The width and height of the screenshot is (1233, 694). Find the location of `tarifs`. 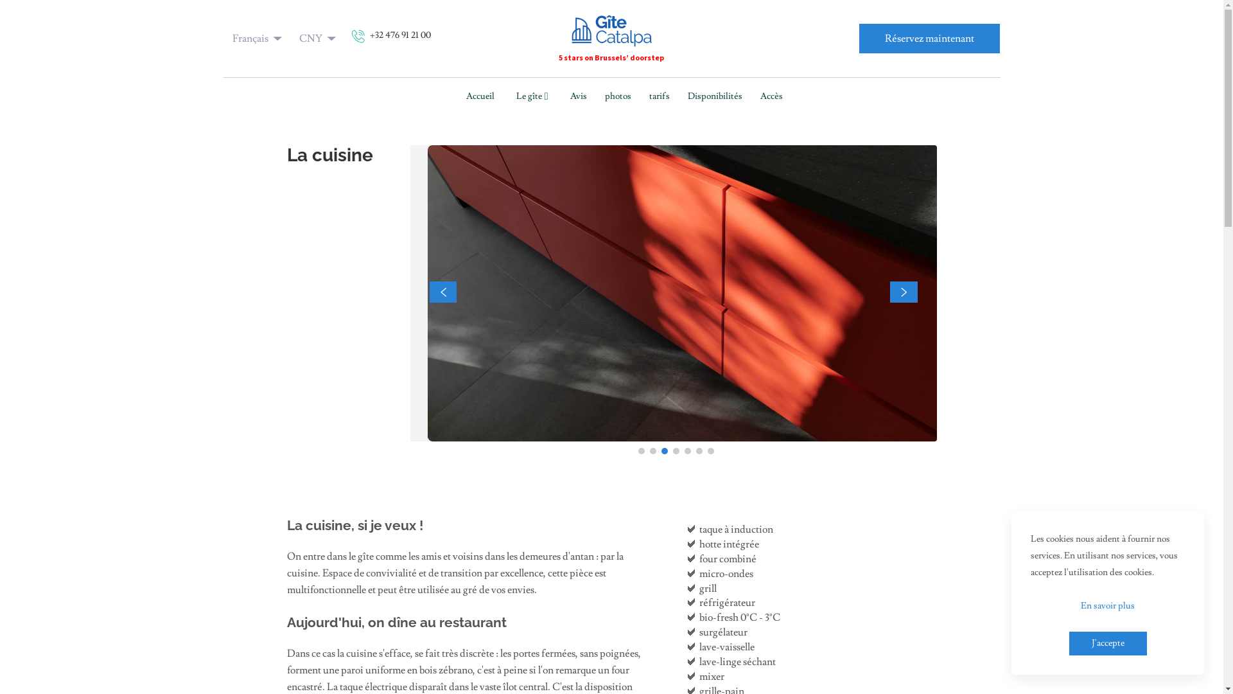

tarifs is located at coordinates (660, 98).